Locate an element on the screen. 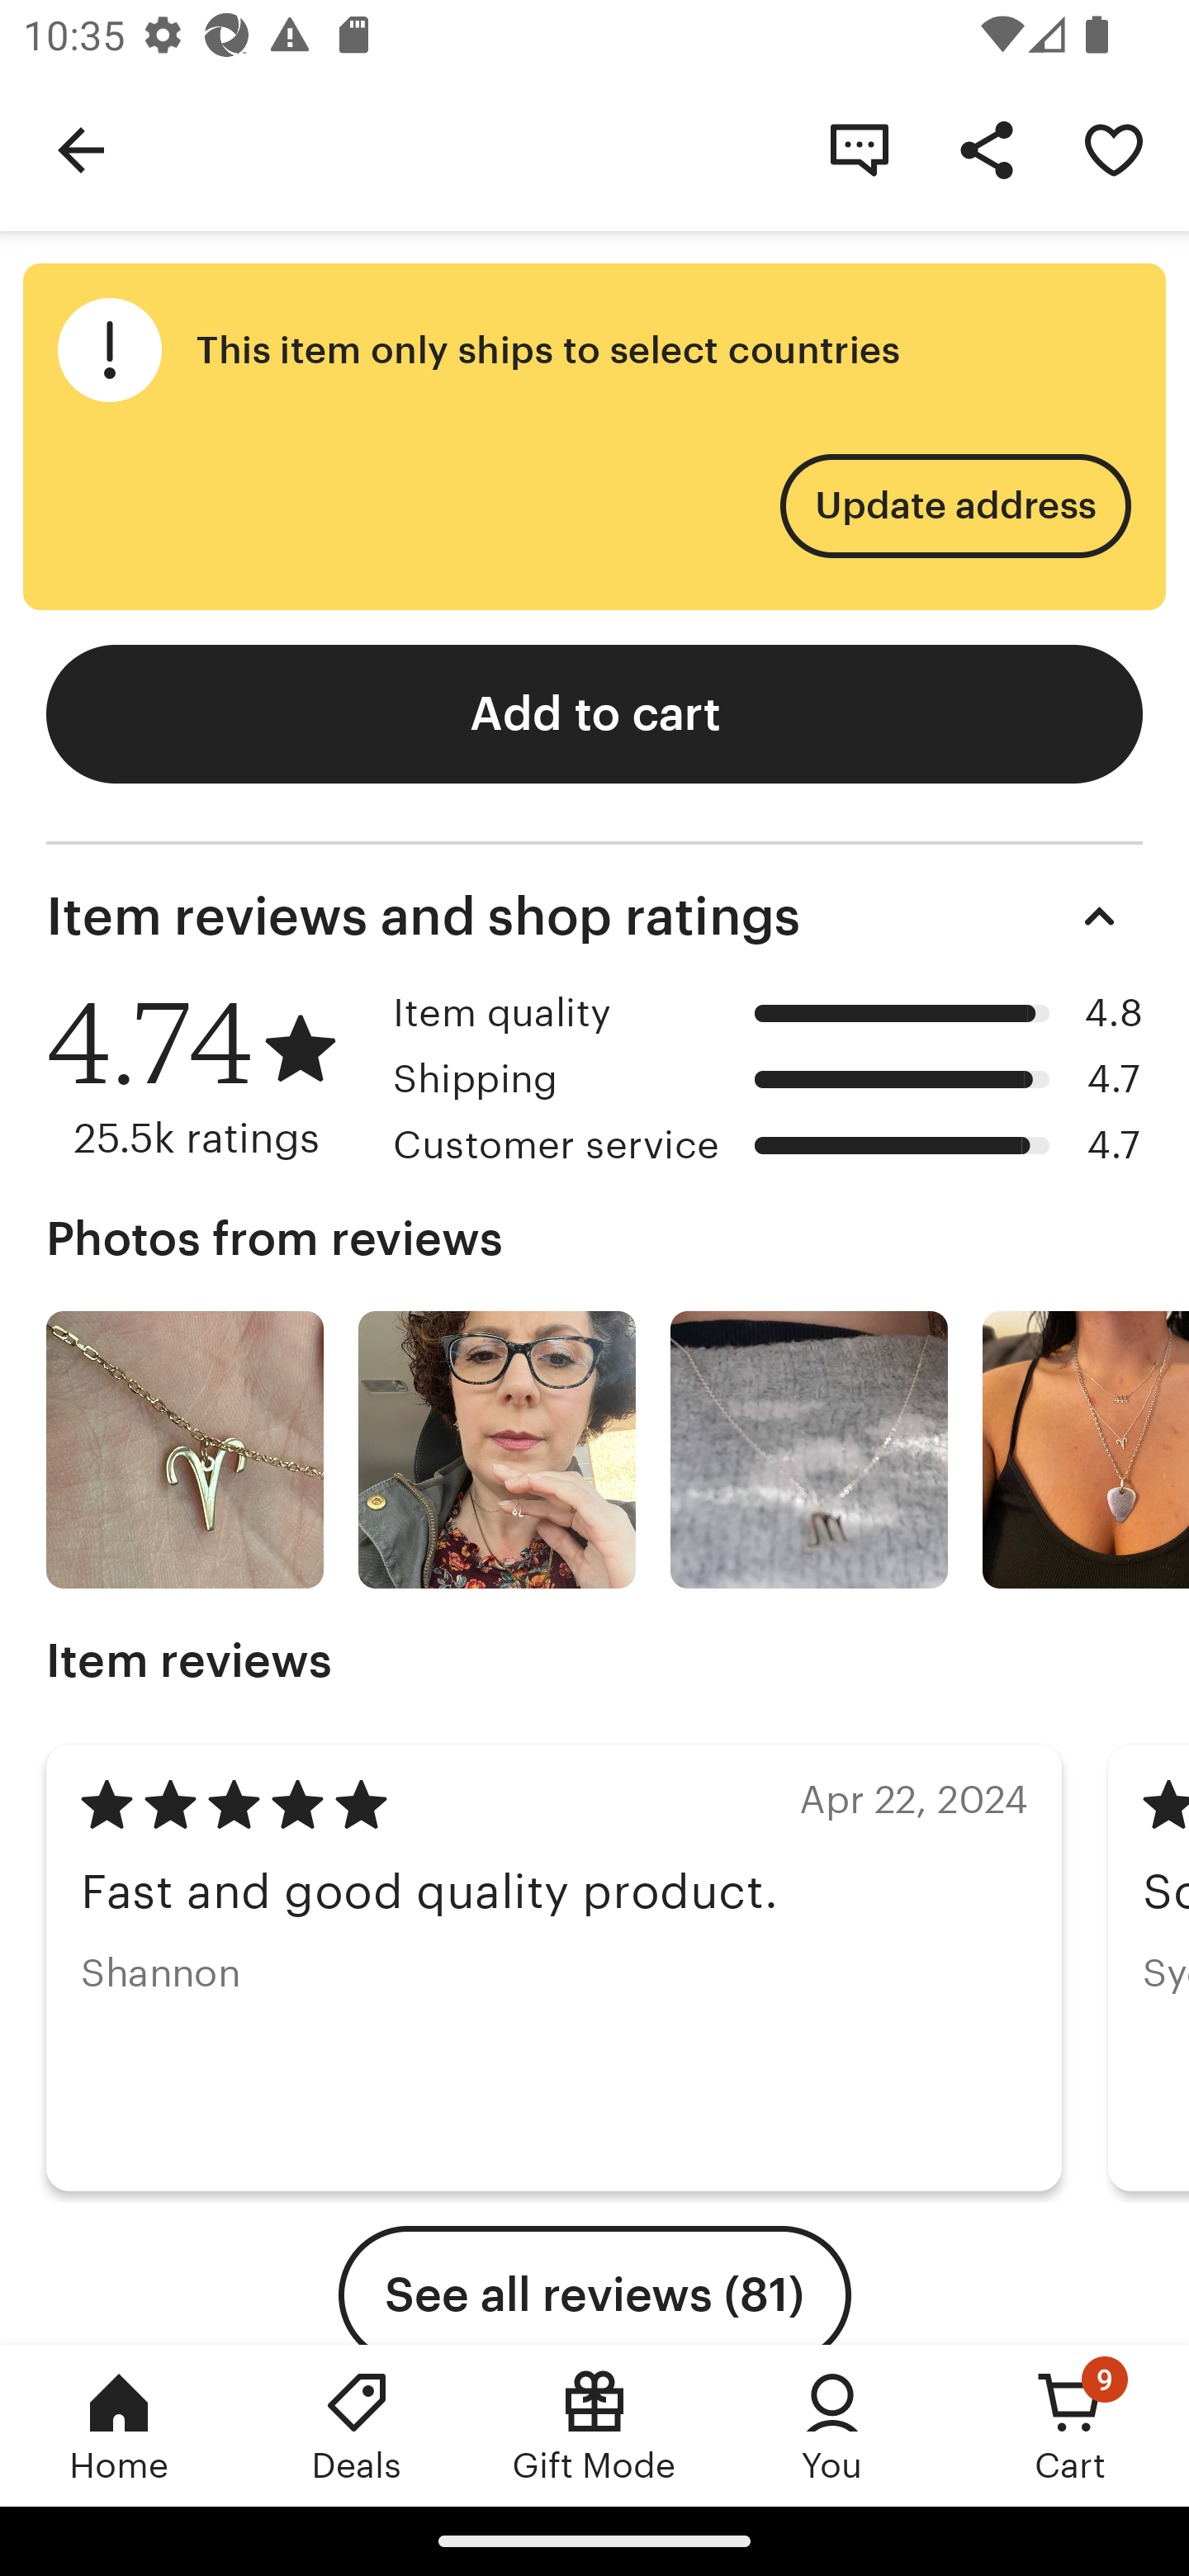 The image size is (1189, 2576). Update address is located at coordinates (955, 505).